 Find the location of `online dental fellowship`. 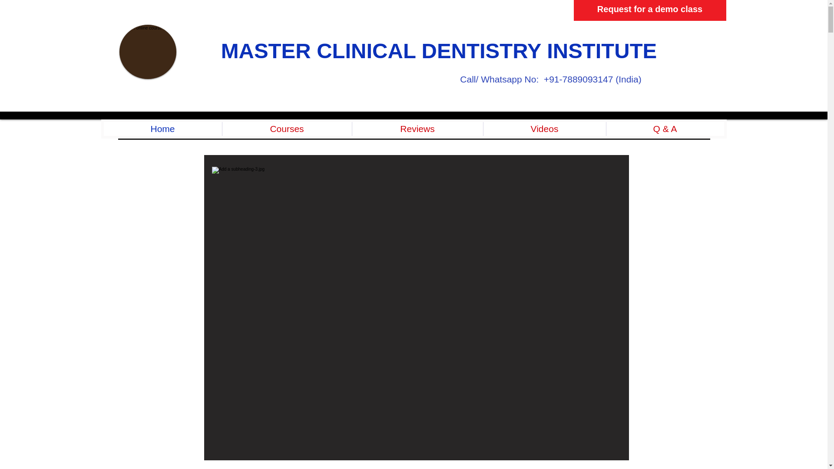

online dental fellowship is located at coordinates (148, 52).